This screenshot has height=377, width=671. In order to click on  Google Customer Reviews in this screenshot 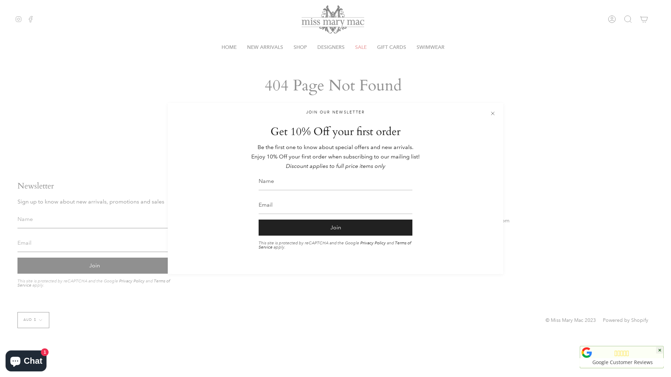, I will do `click(621, 362)`.